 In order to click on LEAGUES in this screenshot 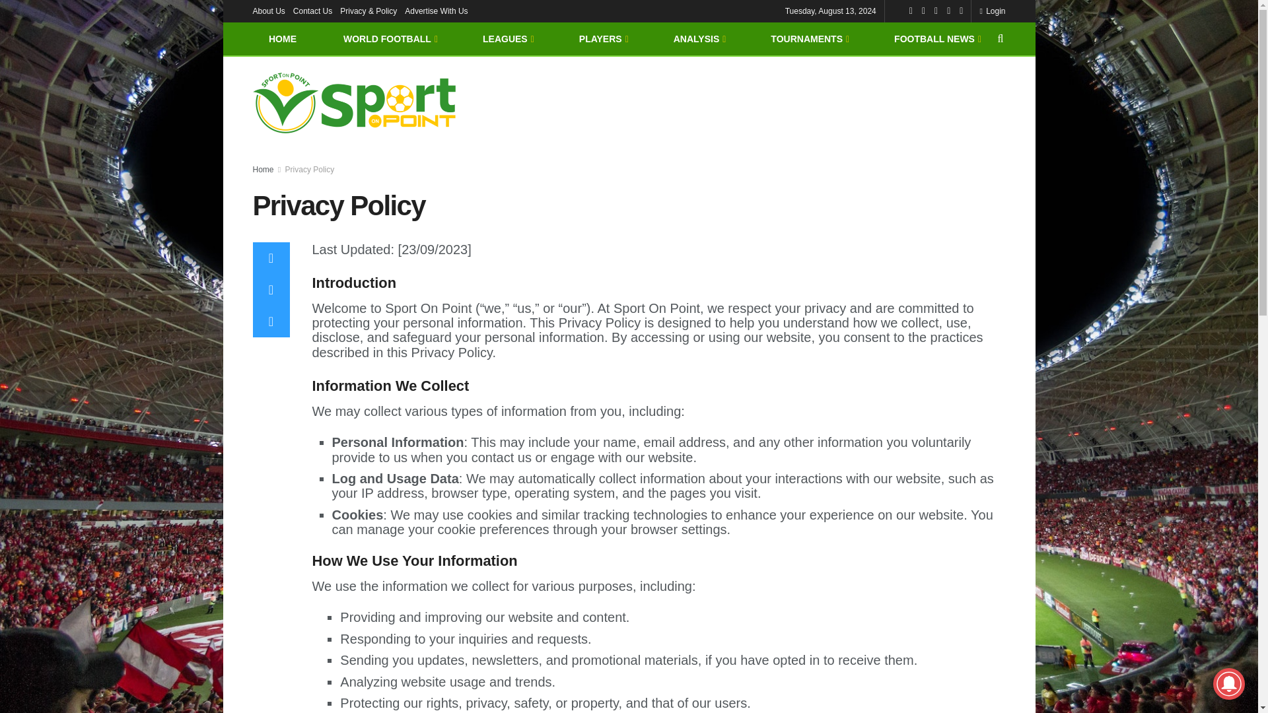, I will do `click(507, 38)`.